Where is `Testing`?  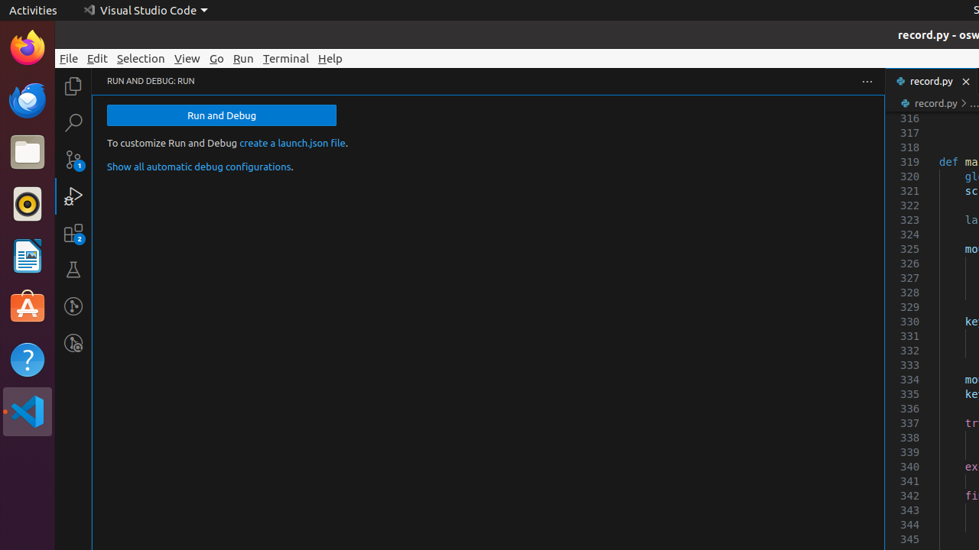 Testing is located at coordinates (73, 270).